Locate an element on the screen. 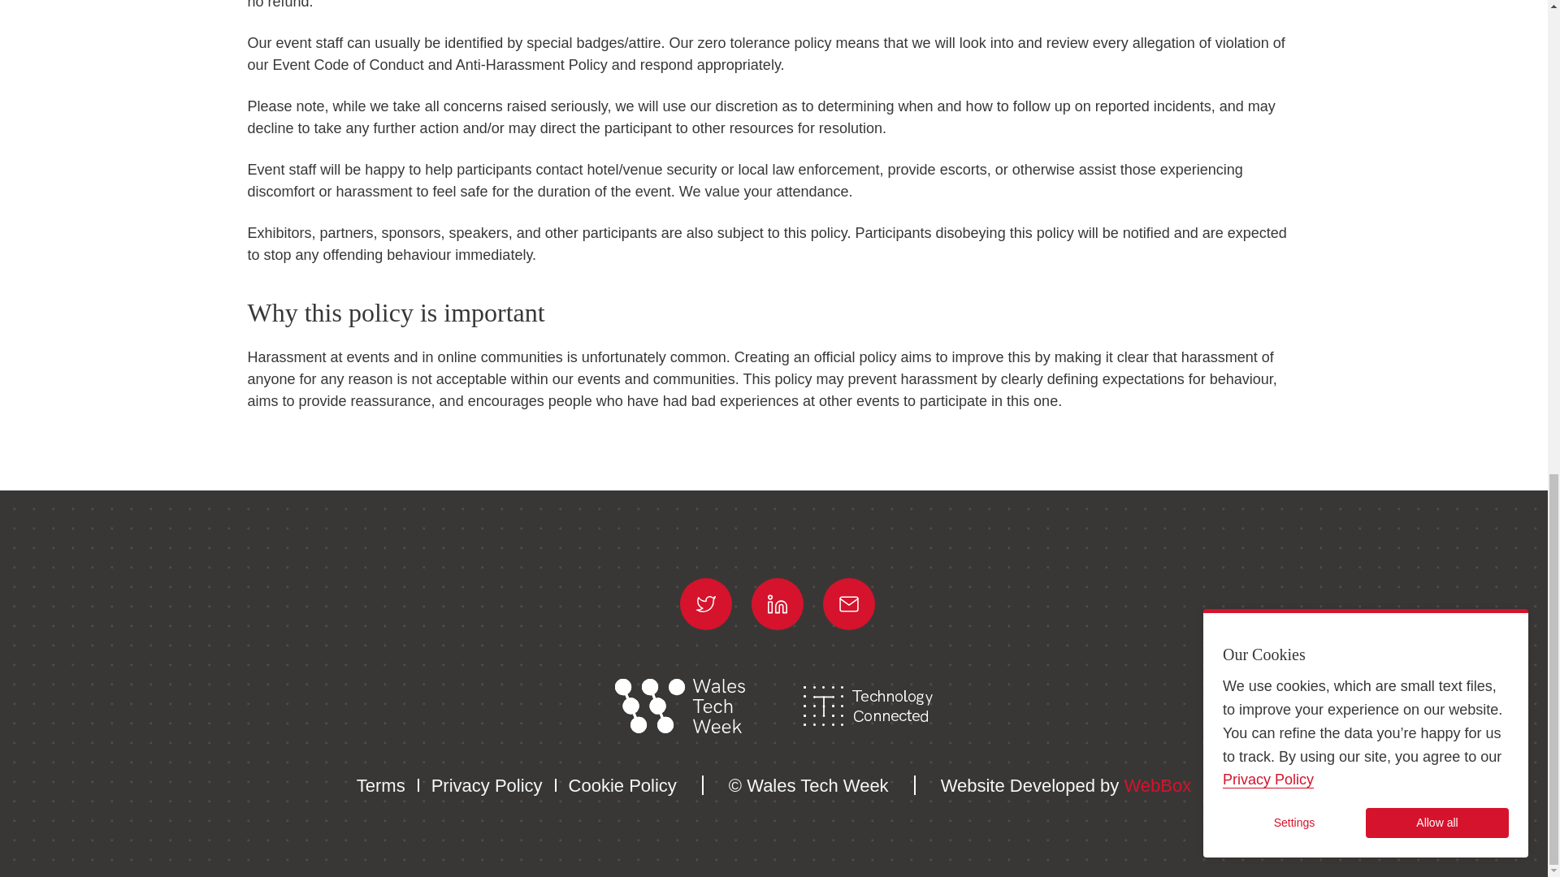 This screenshot has height=877, width=1560. Terms is located at coordinates (381, 785).